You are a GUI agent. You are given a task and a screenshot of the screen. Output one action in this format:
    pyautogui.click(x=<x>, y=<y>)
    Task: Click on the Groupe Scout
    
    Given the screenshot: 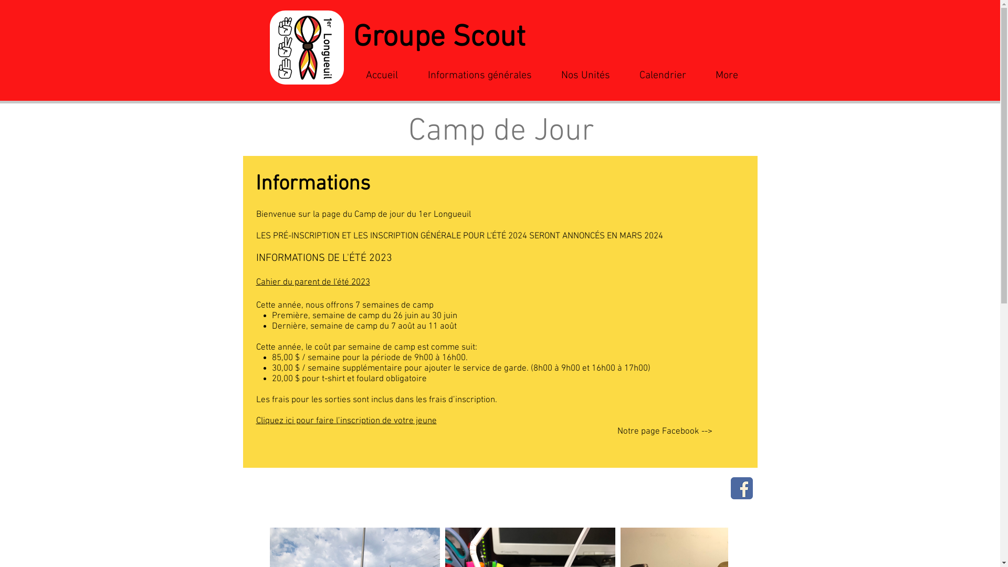 What is the action you would take?
    pyautogui.click(x=439, y=38)
    